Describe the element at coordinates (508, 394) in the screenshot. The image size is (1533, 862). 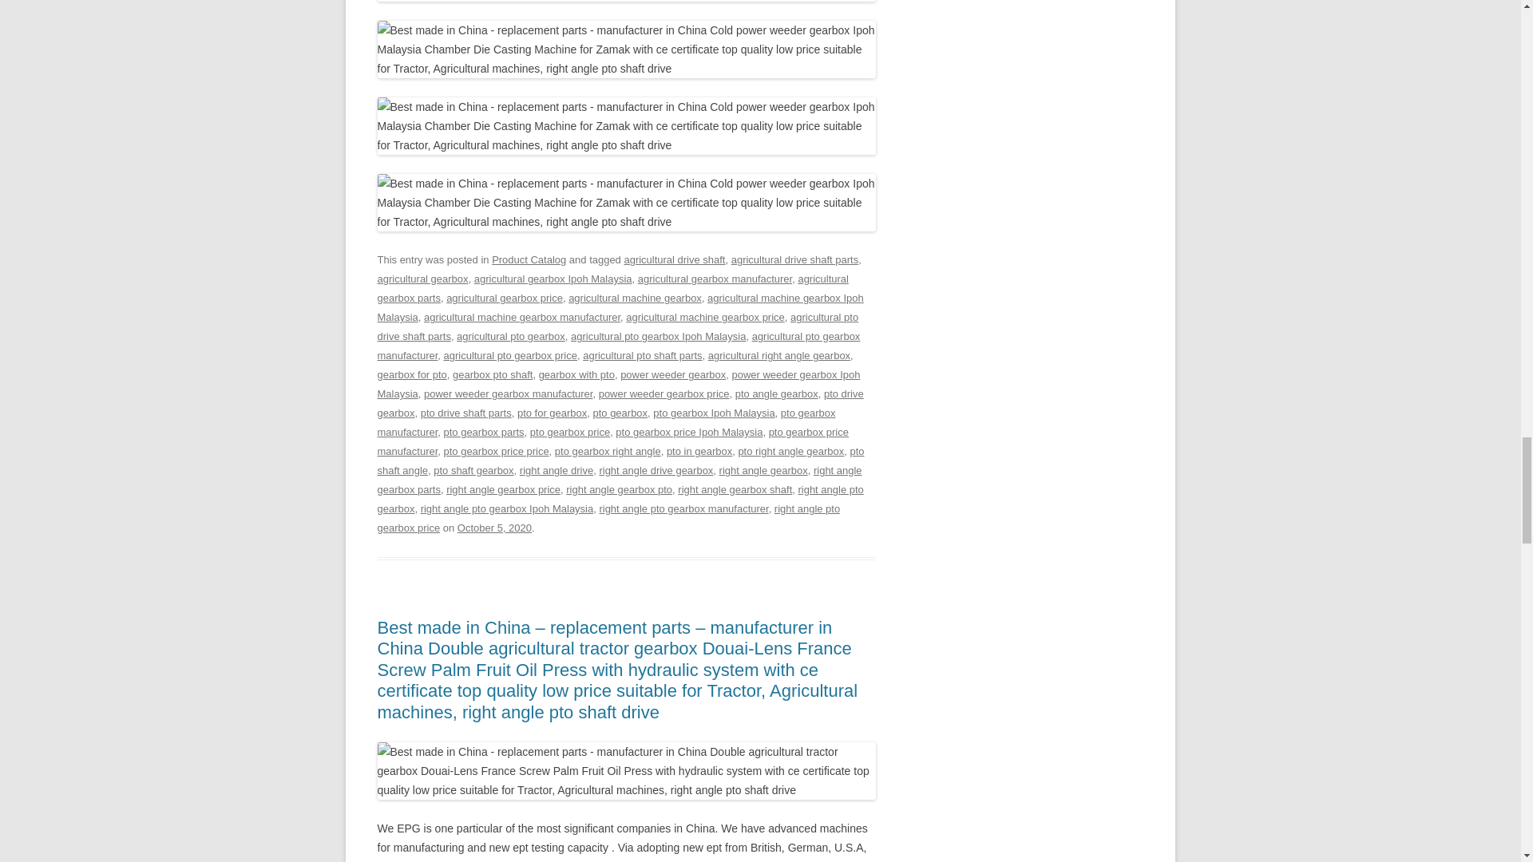
I see `power weeder gearbox manufacturer` at that location.